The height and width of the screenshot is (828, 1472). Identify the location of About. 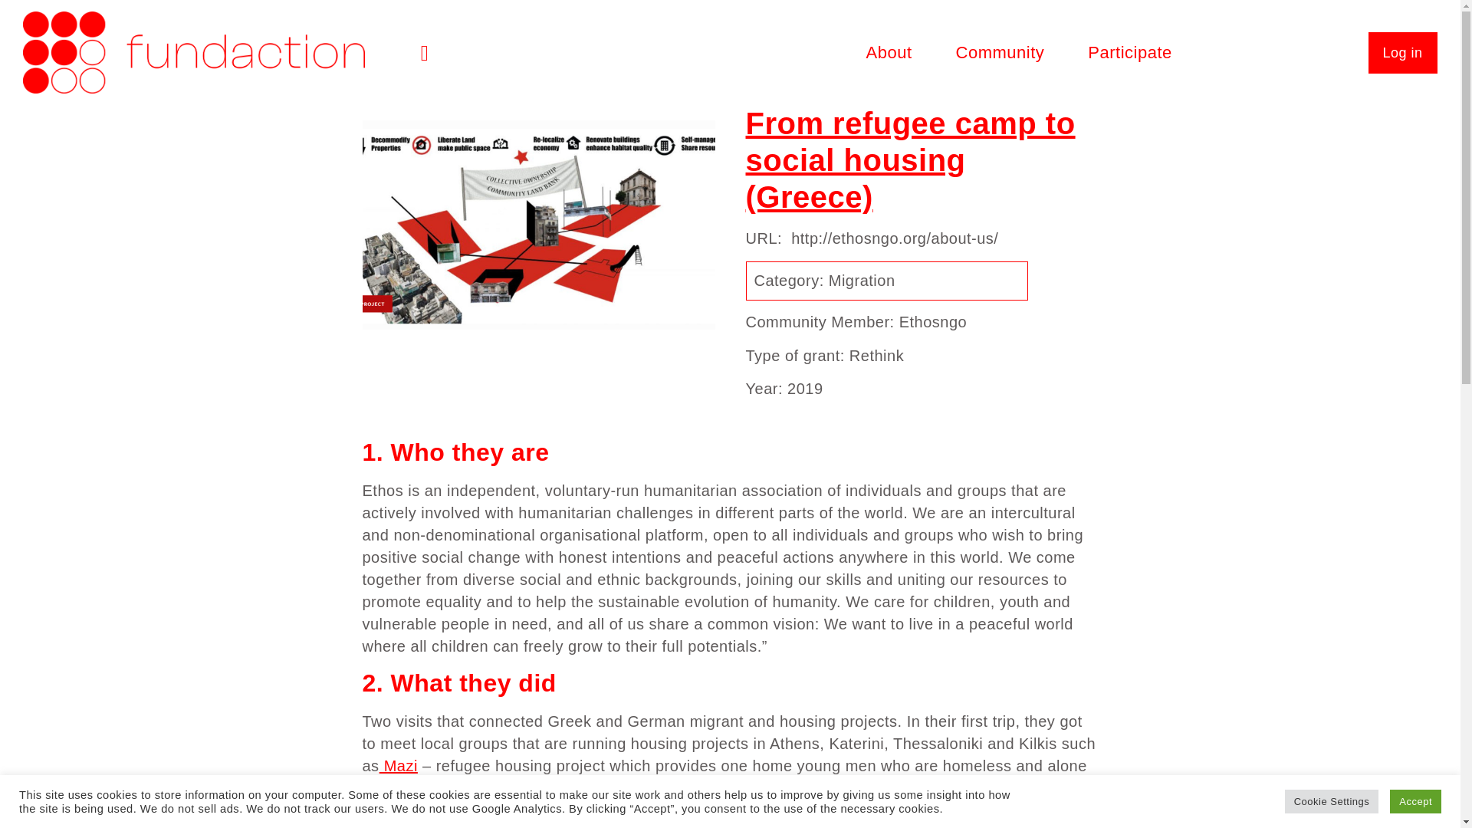
(889, 29).